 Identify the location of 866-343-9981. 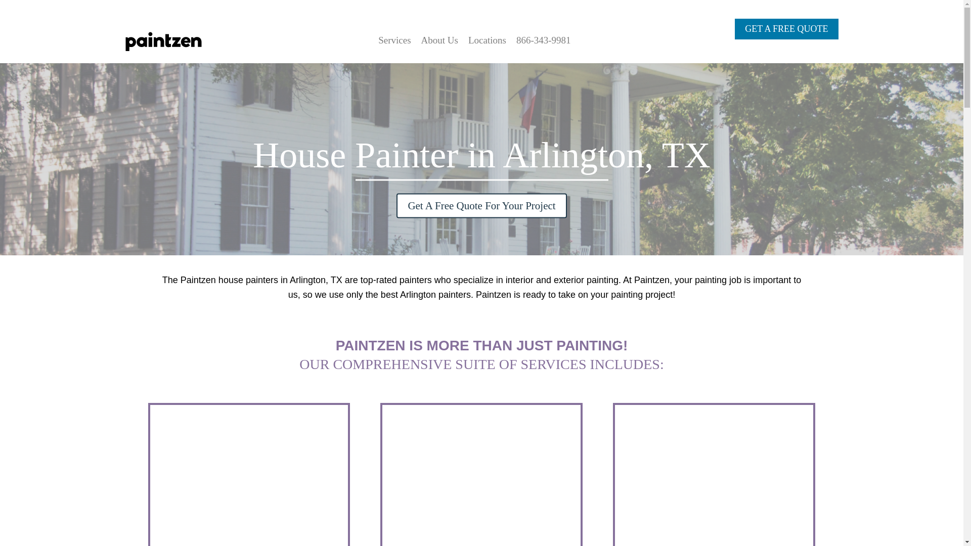
(543, 40).